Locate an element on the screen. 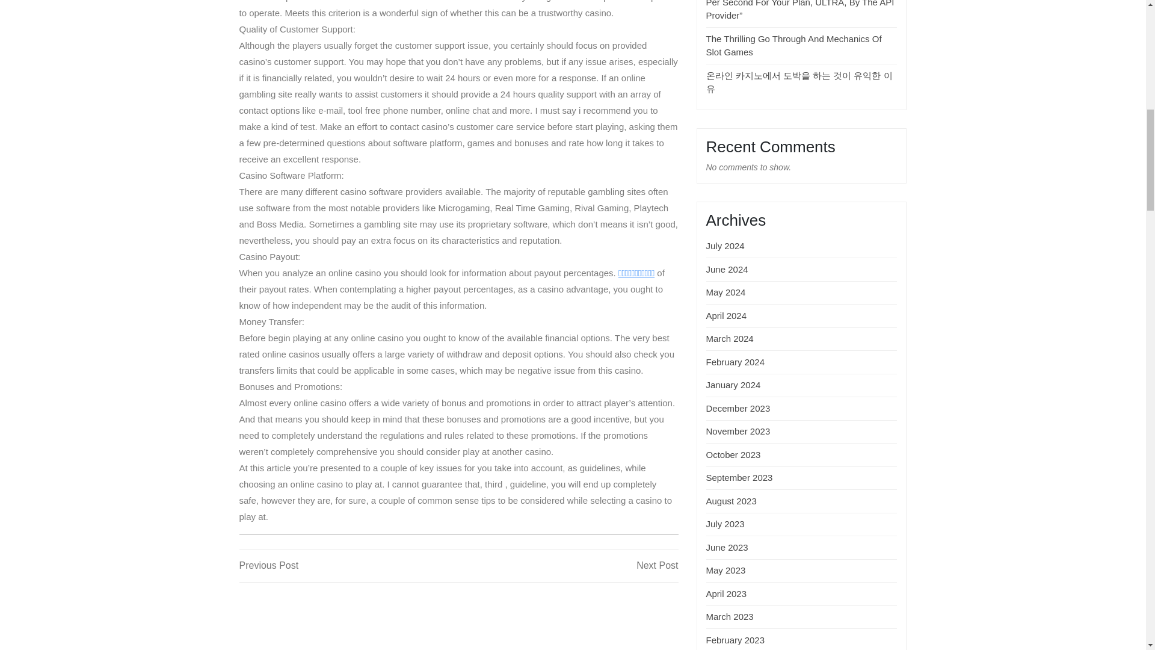  December 2023 is located at coordinates (730, 338).